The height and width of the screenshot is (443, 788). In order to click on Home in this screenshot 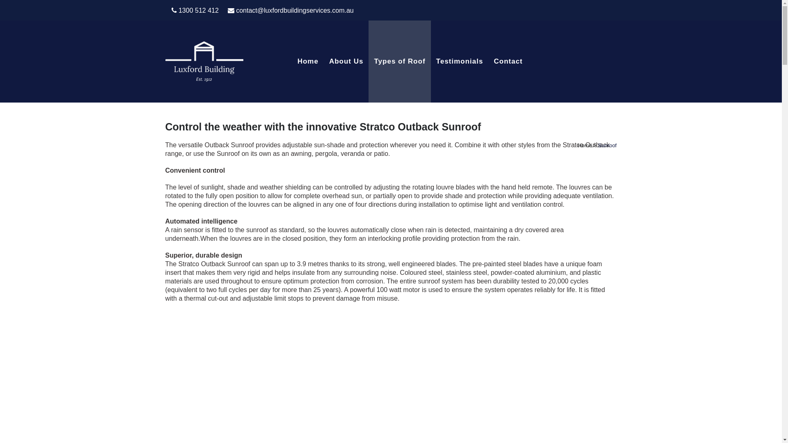, I will do `click(584, 145)`.